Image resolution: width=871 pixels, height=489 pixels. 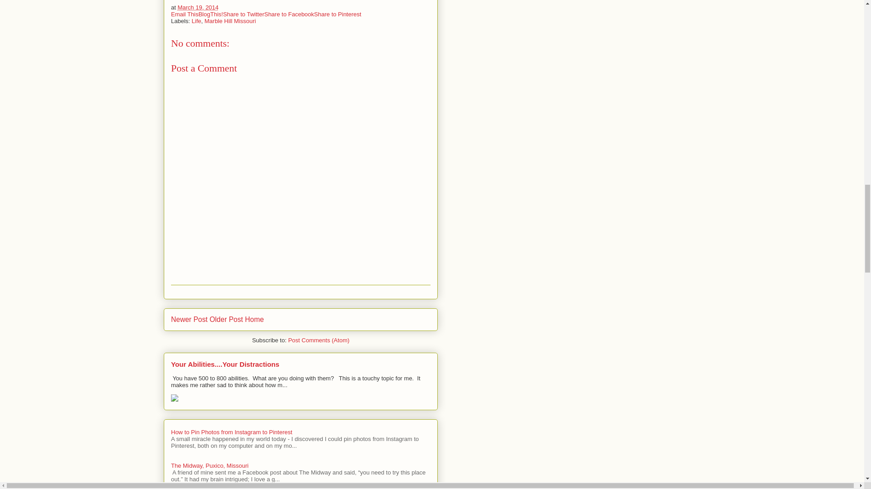 What do you see at coordinates (196, 21) in the screenshot?
I see `Life` at bounding box center [196, 21].